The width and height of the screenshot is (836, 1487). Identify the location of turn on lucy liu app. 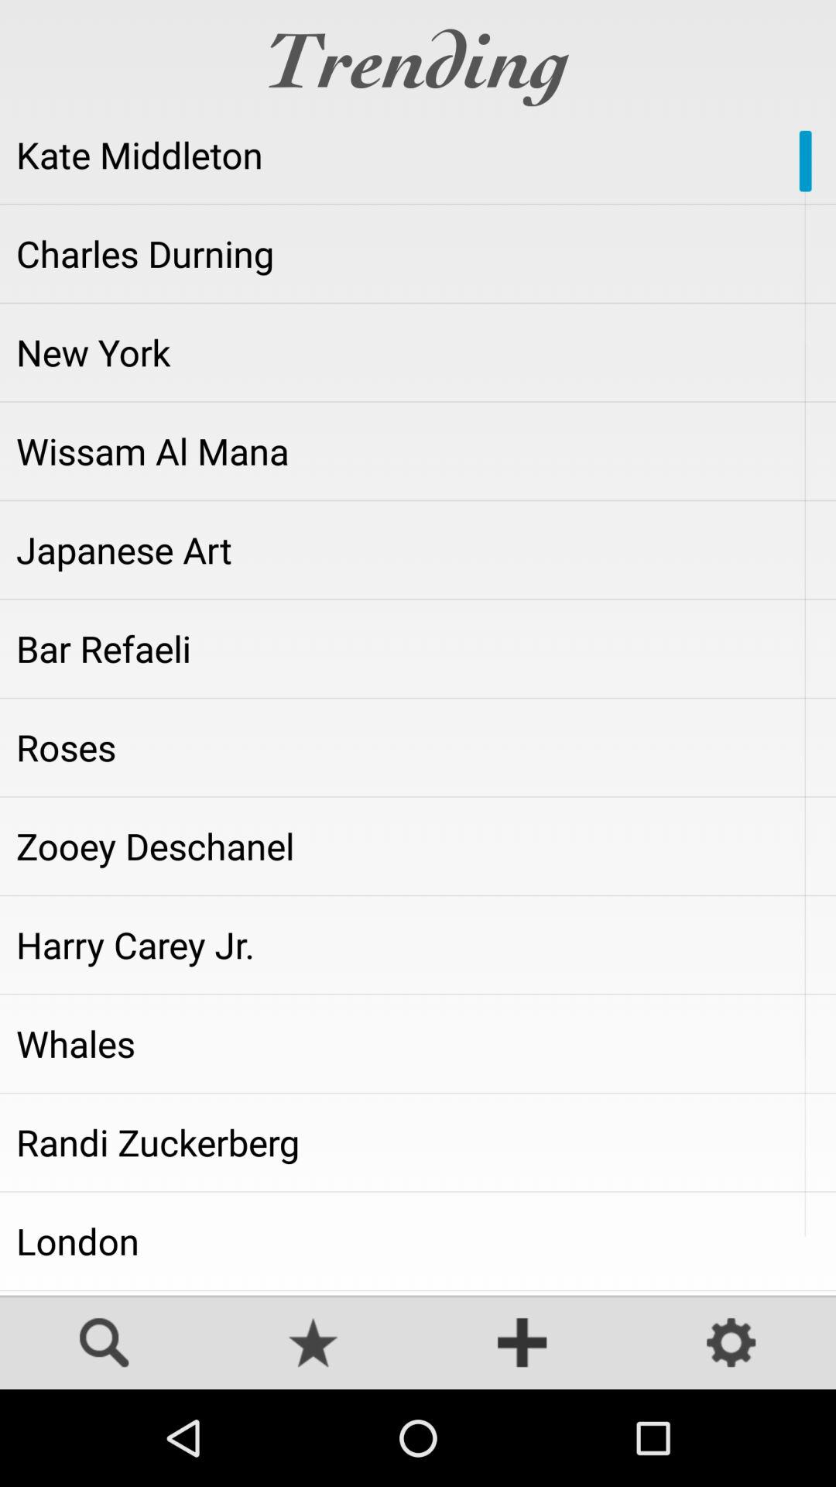
(418, 1293).